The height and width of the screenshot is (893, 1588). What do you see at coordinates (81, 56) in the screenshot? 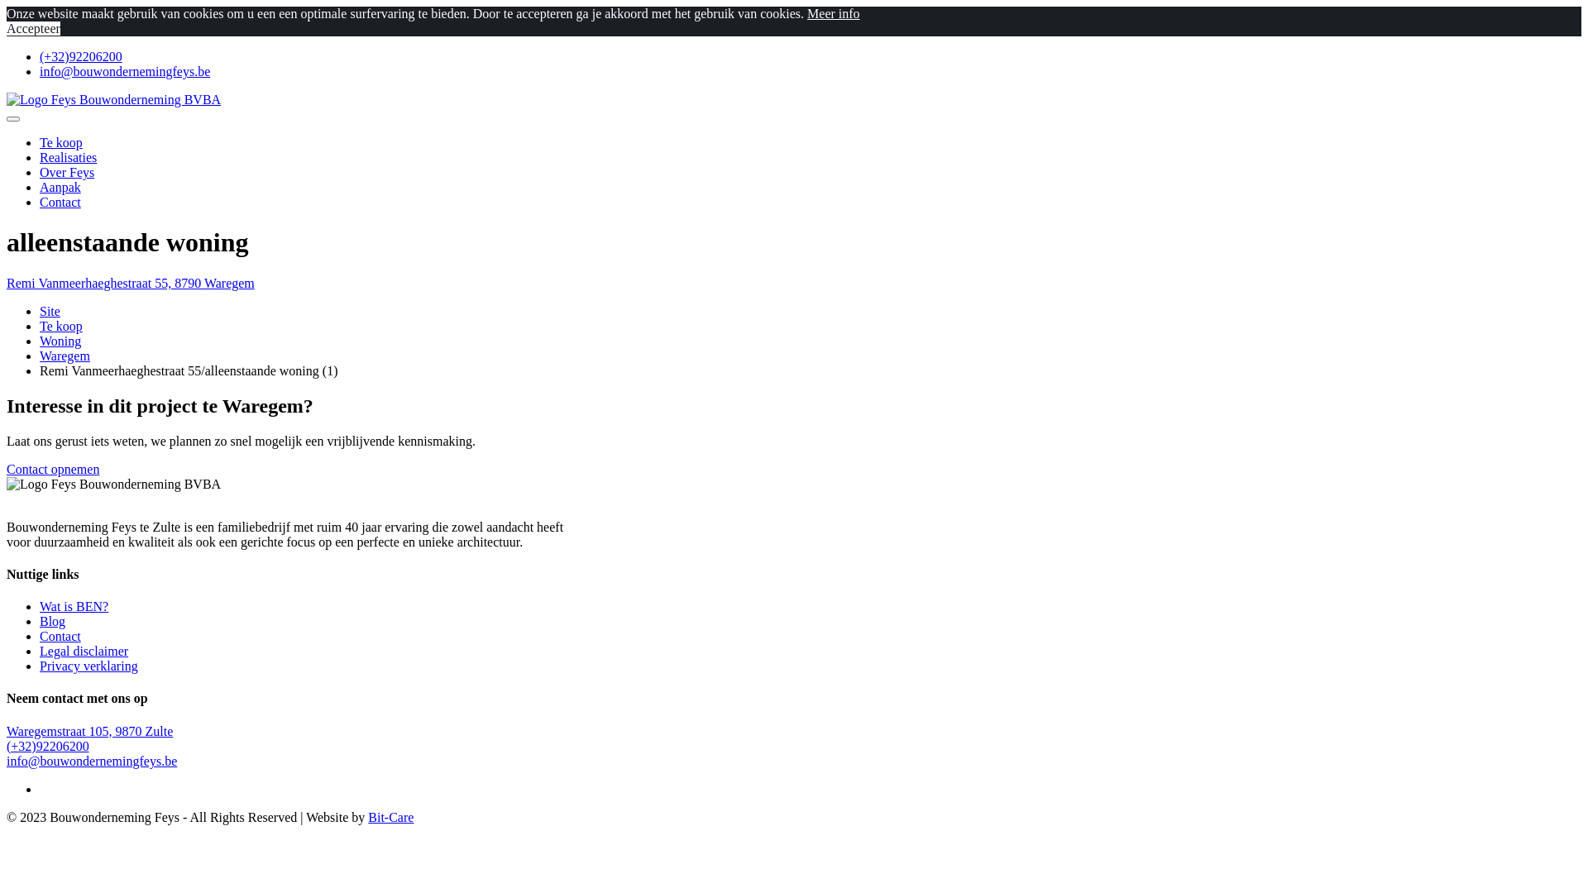
I see `(+32)92206200` at bounding box center [81, 56].